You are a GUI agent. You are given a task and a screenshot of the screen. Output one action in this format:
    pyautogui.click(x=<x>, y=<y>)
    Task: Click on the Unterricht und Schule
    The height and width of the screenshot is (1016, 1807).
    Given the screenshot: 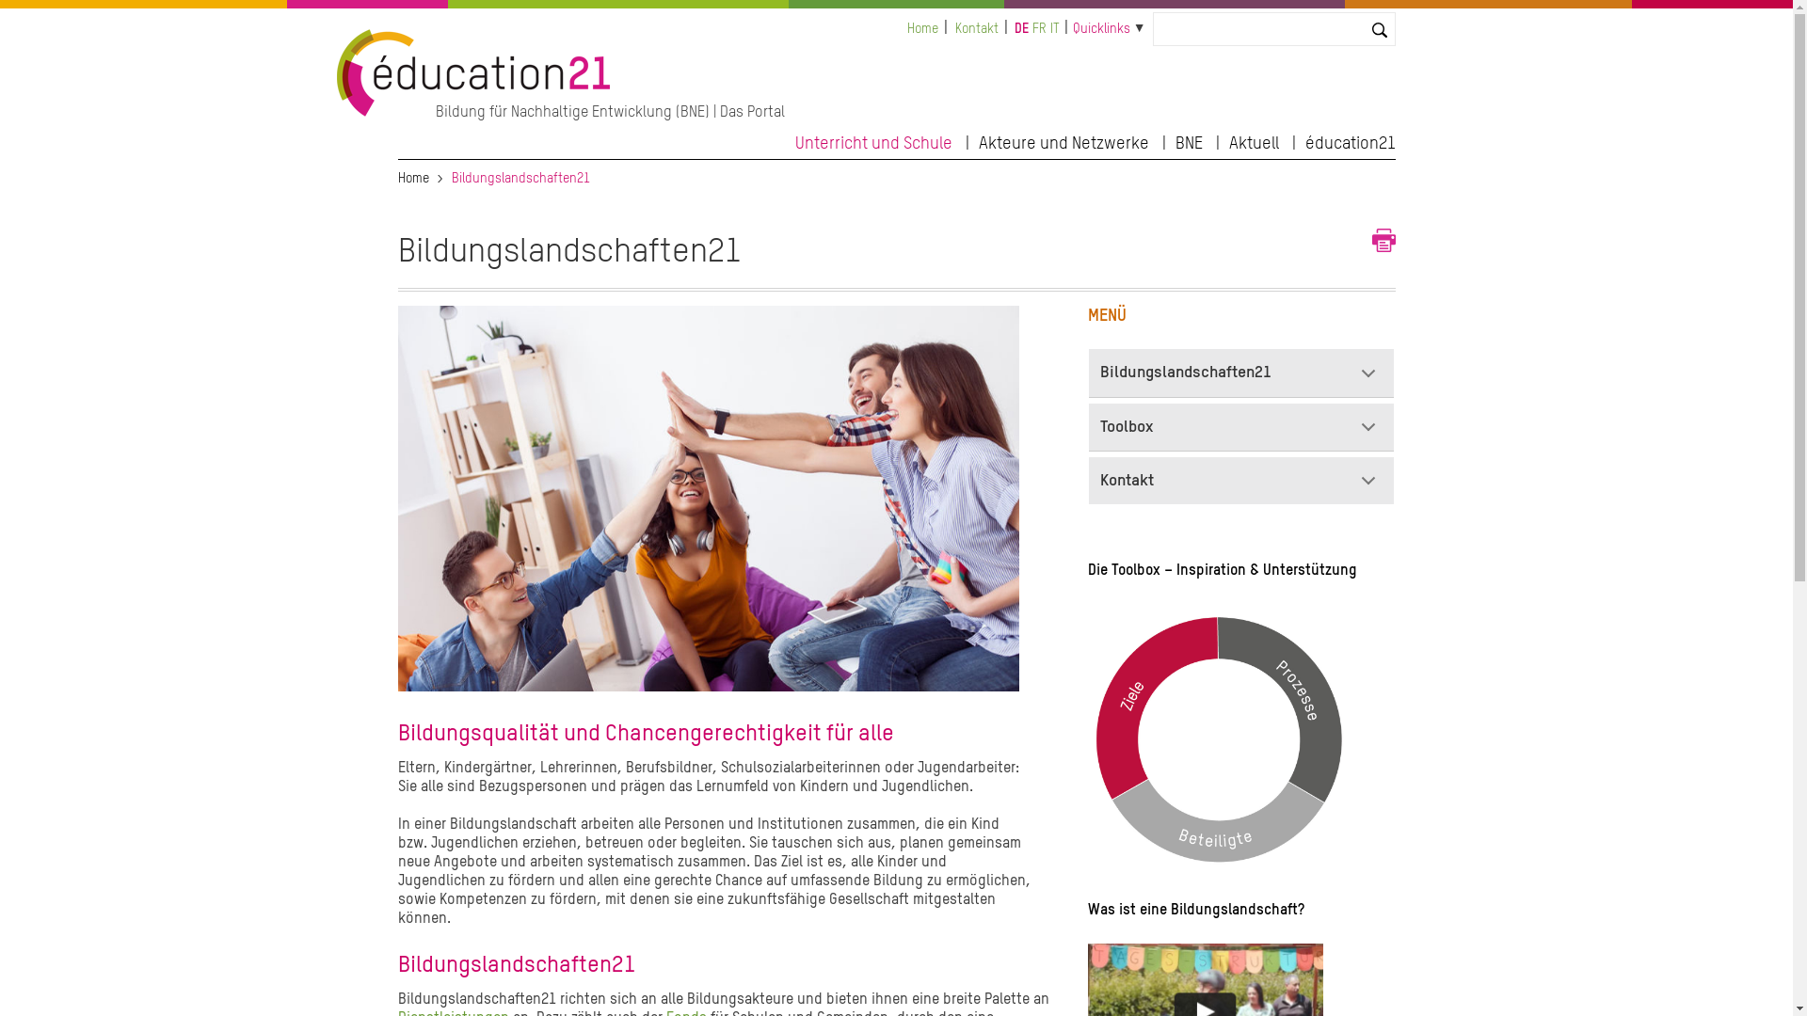 What is the action you would take?
    pyautogui.click(x=873, y=141)
    